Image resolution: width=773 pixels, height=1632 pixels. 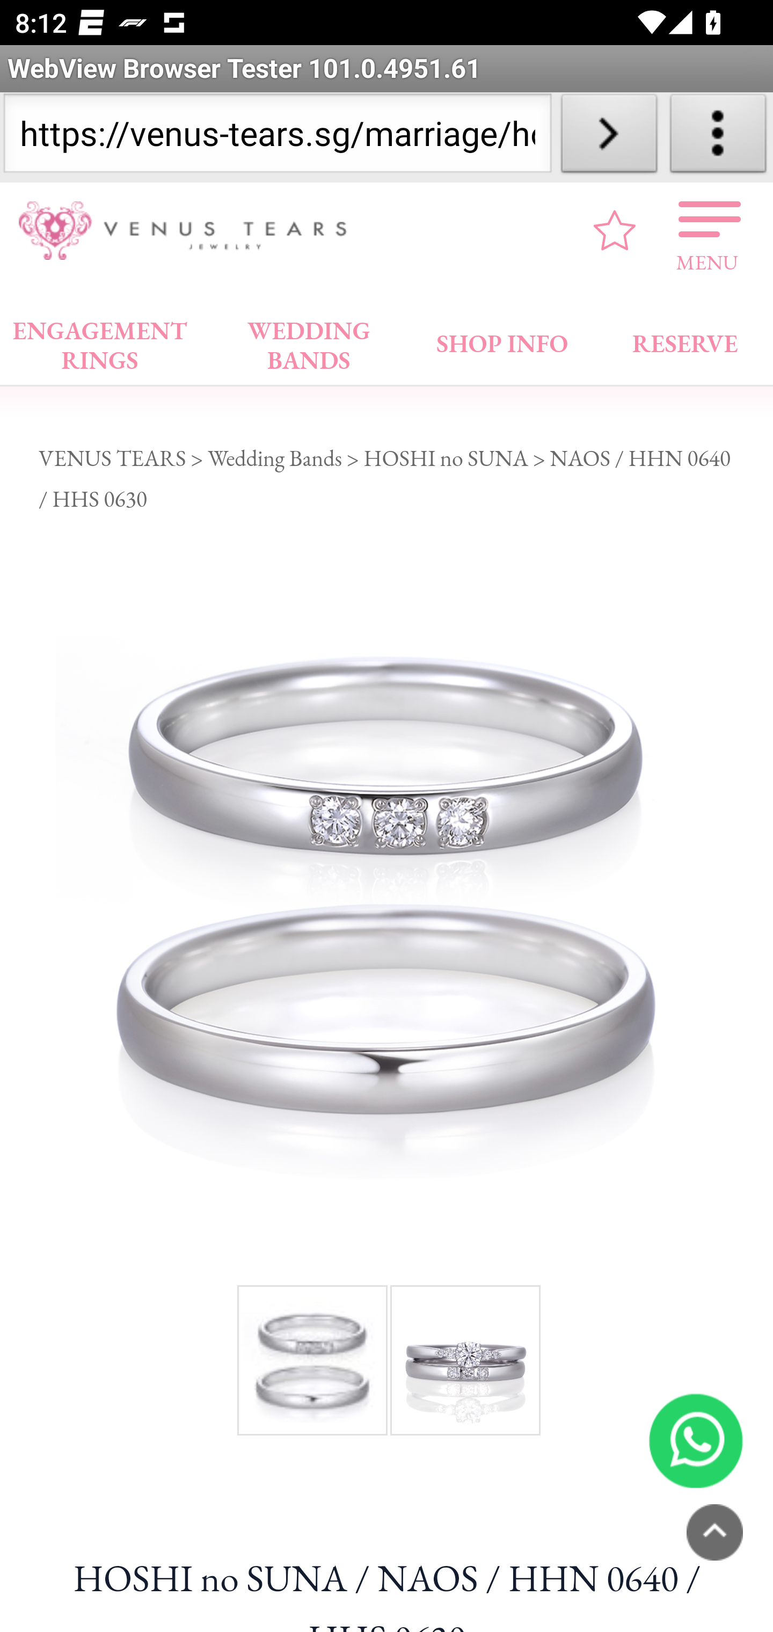 I want to click on ENGAGEMENT RINGS ENGAGEMENT RINGS, so click(x=100, y=340).